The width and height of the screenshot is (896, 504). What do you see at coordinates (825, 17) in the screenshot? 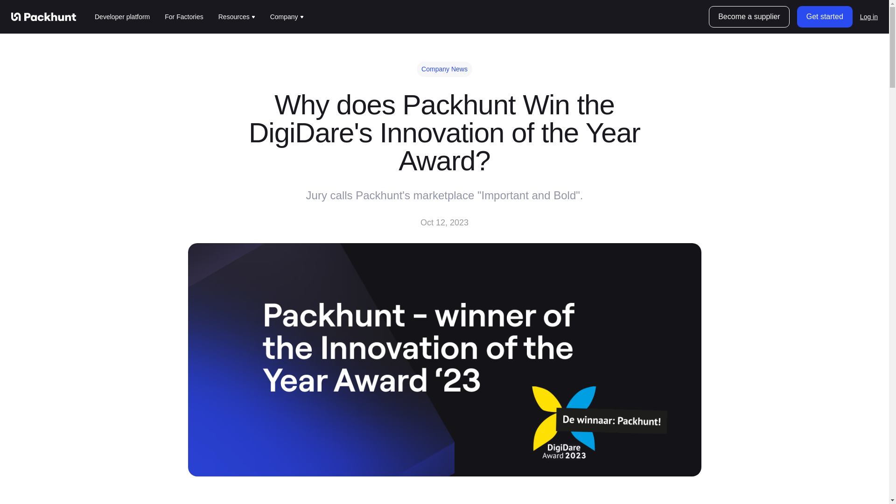
I see `Get started` at bounding box center [825, 17].